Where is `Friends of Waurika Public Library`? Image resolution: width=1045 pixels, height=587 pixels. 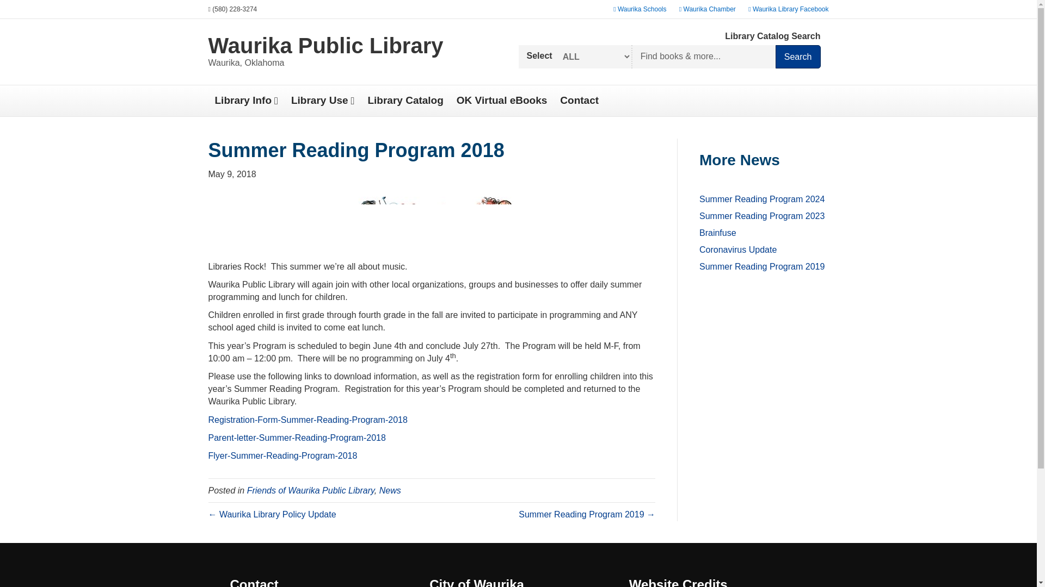 Friends of Waurika Public Library is located at coordinates (310, 490).